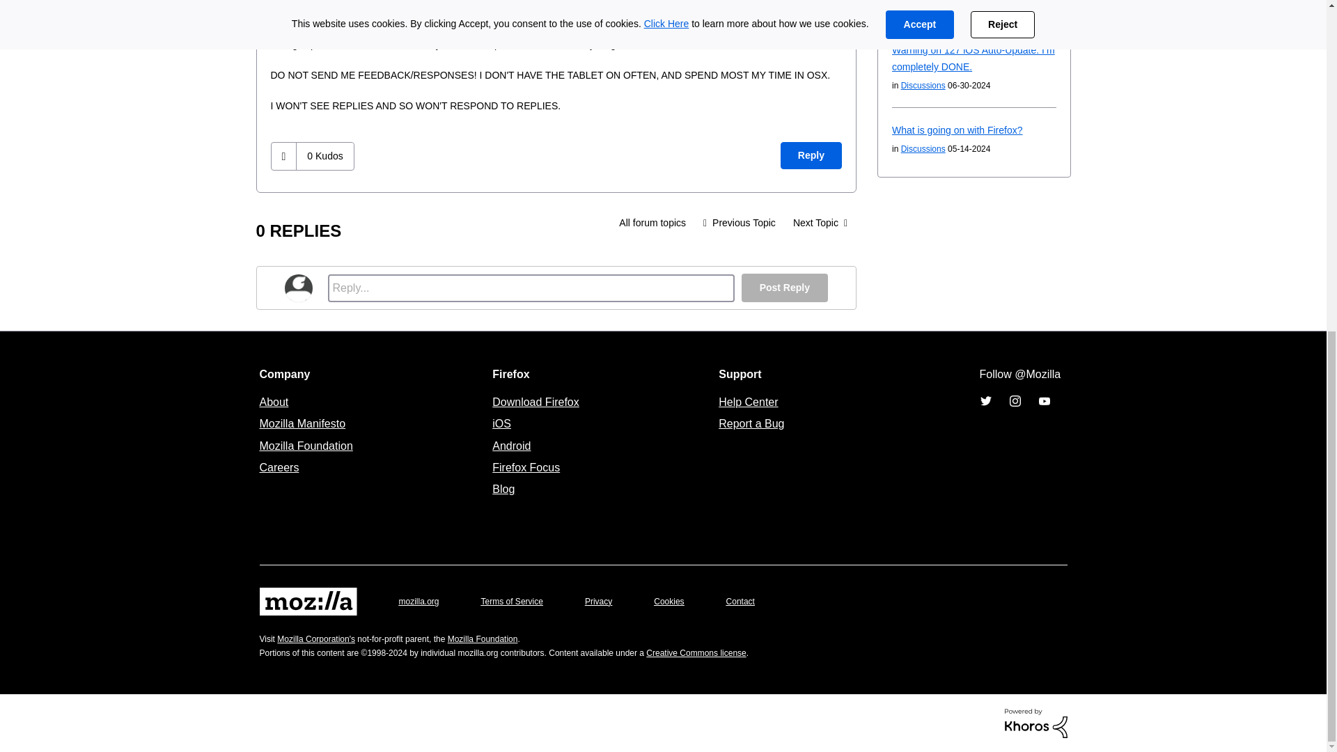 The height and width of the screenshot is (752, 1337). What do you see at coordinates (652, 223) in the screenshot?
I see `Discussions` at bounding box center [652, 223].